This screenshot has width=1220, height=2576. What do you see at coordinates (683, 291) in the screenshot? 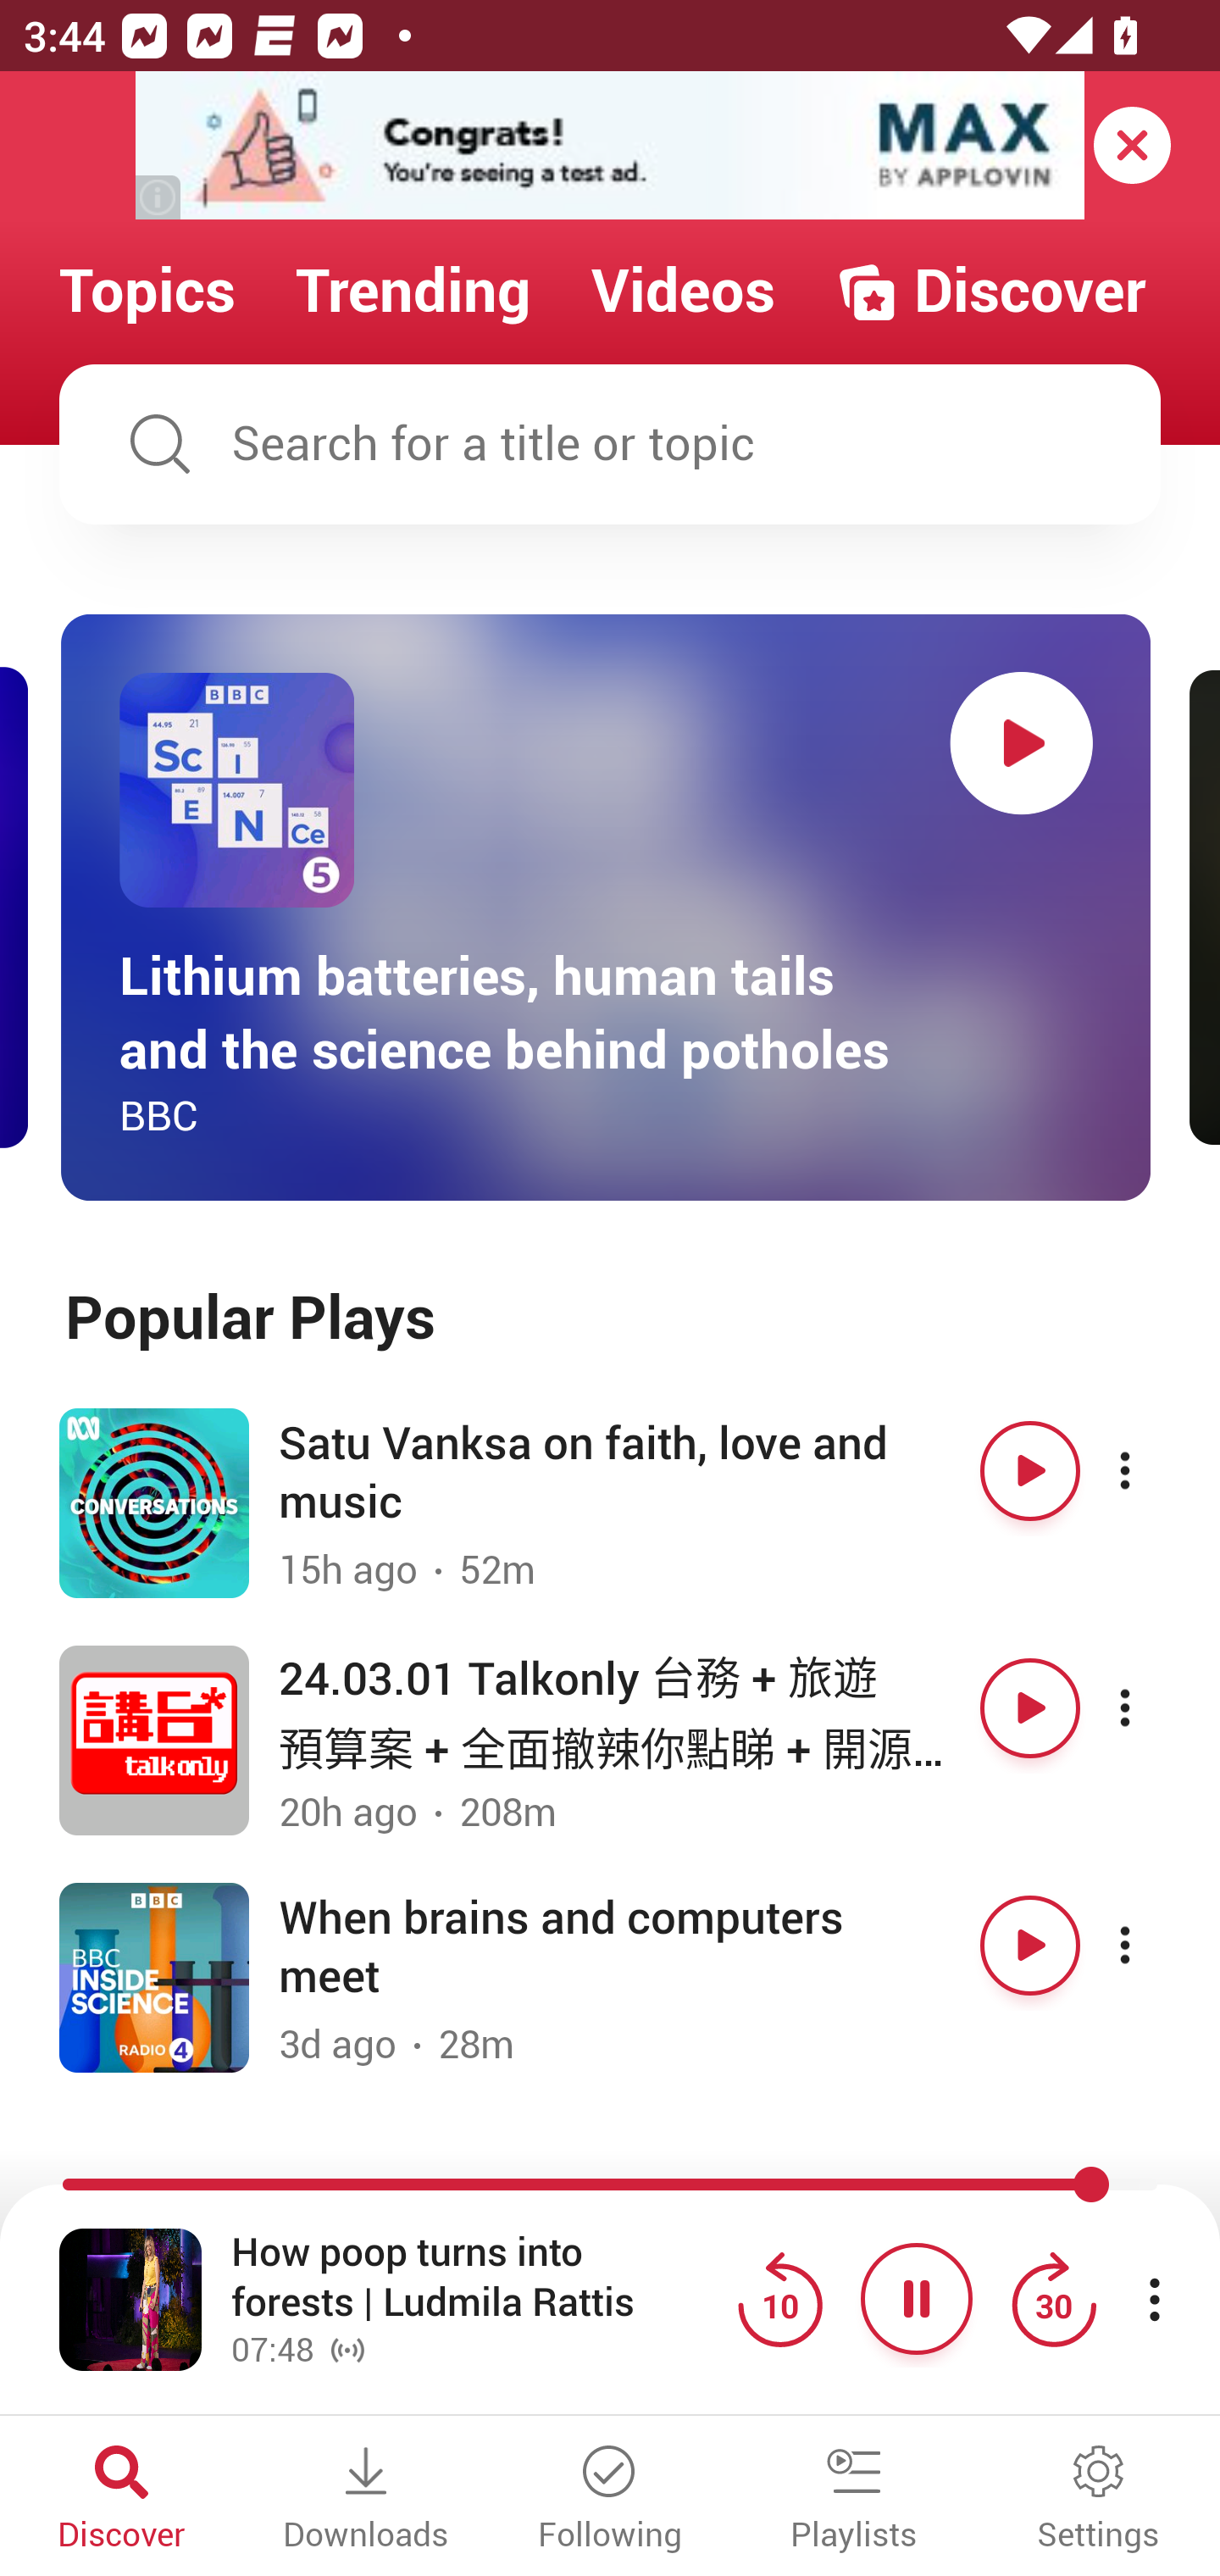
I see `Videos` at bounding box center [683, 291].